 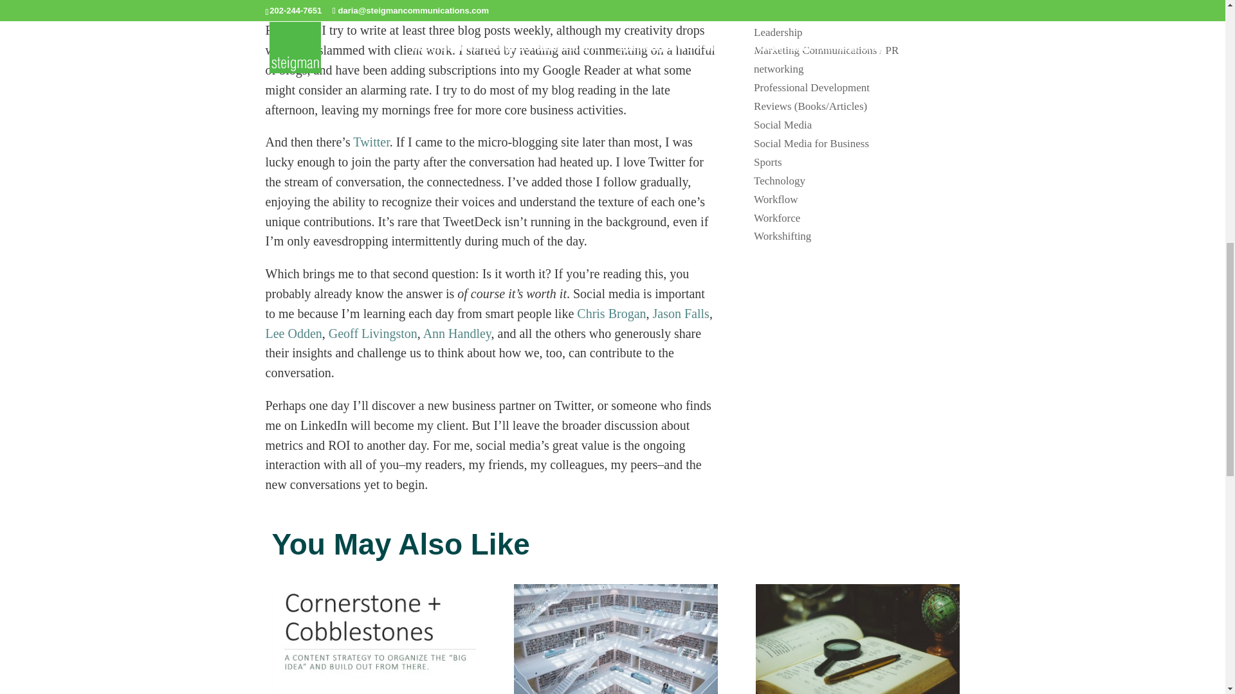 What do you see at coordinates (801, 1) in the screenshot?
I see `Independent Thinking` at bounding box center [801, 1].